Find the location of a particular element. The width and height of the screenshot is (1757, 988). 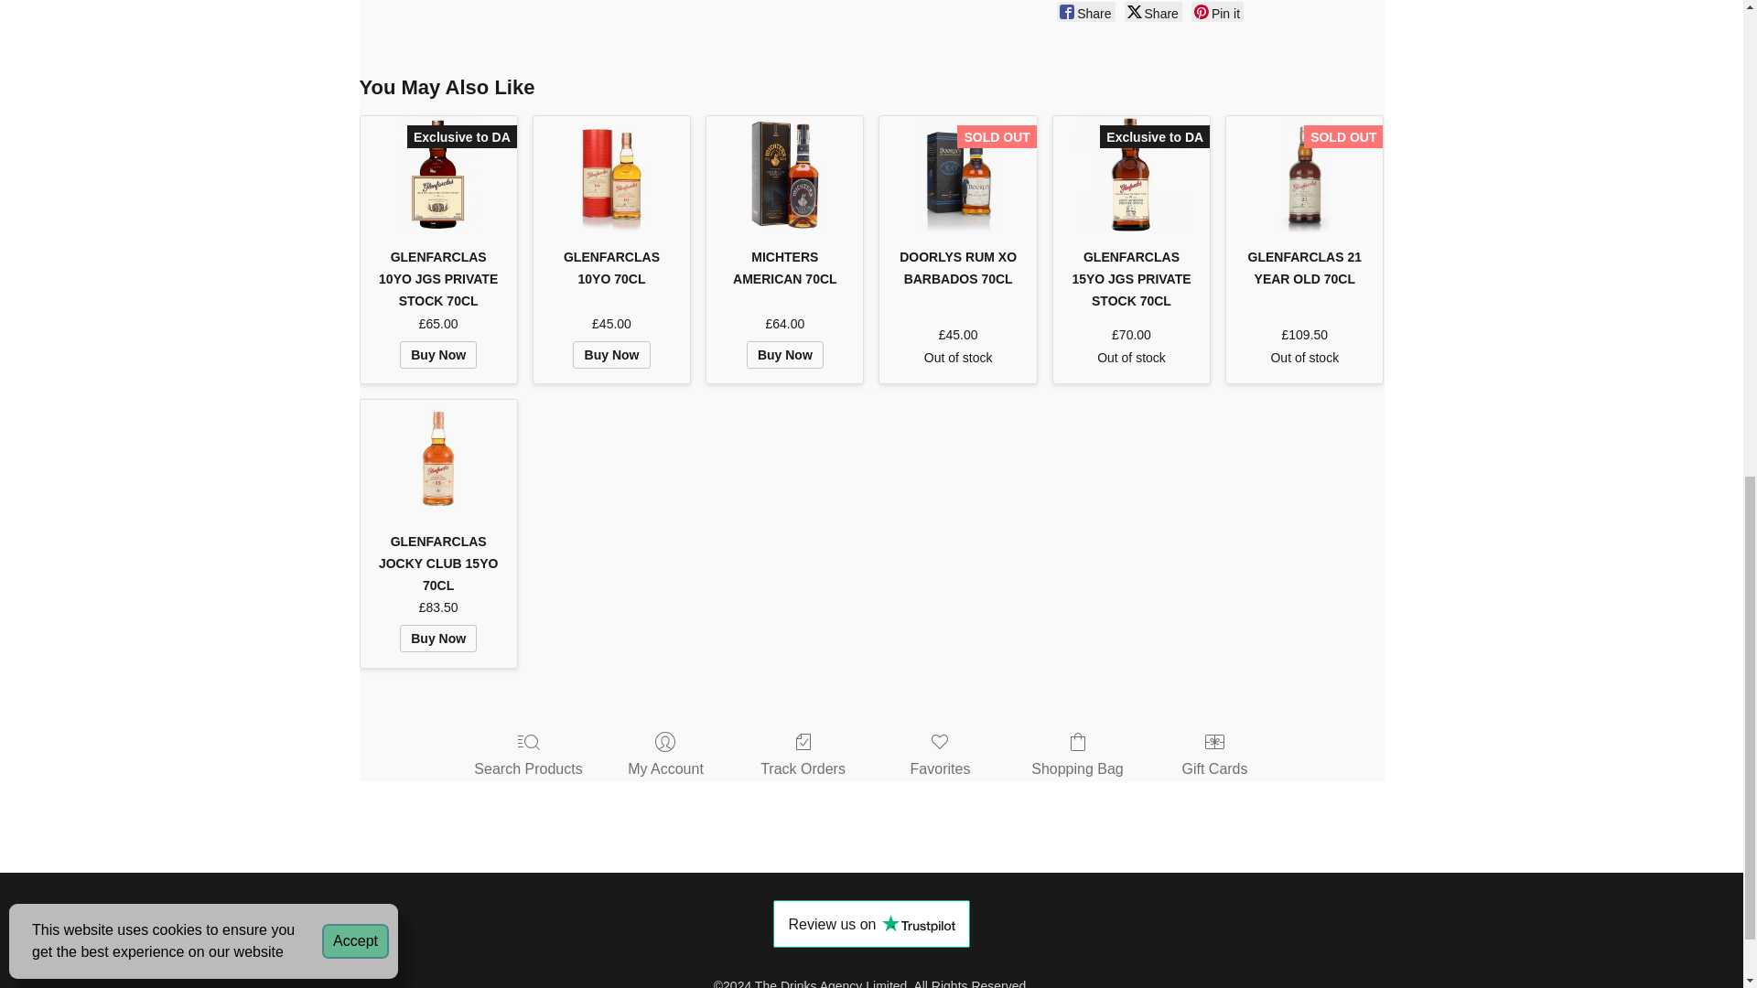

GLENFARCLAS 10YO JGS PRIVATE STOCK 70CL is located at coordinates (437, 175).